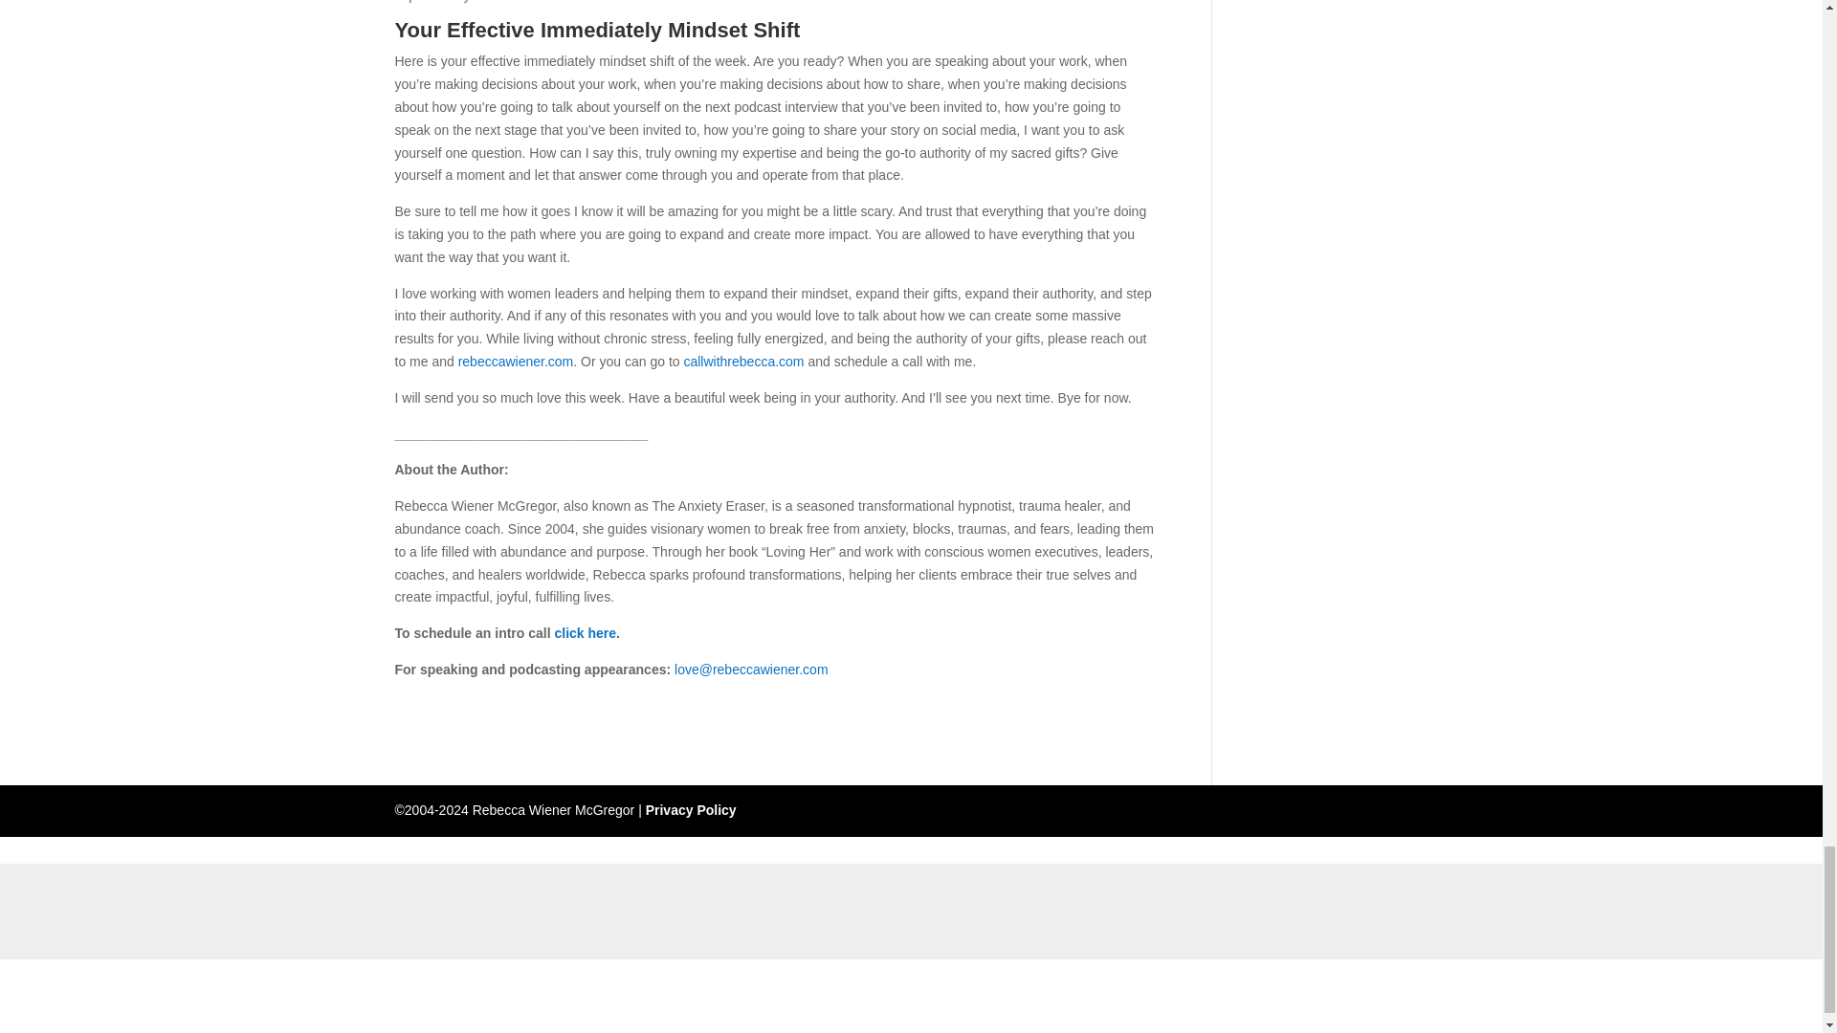  I want to click on callwithrebecca.com, so click(743, 362).